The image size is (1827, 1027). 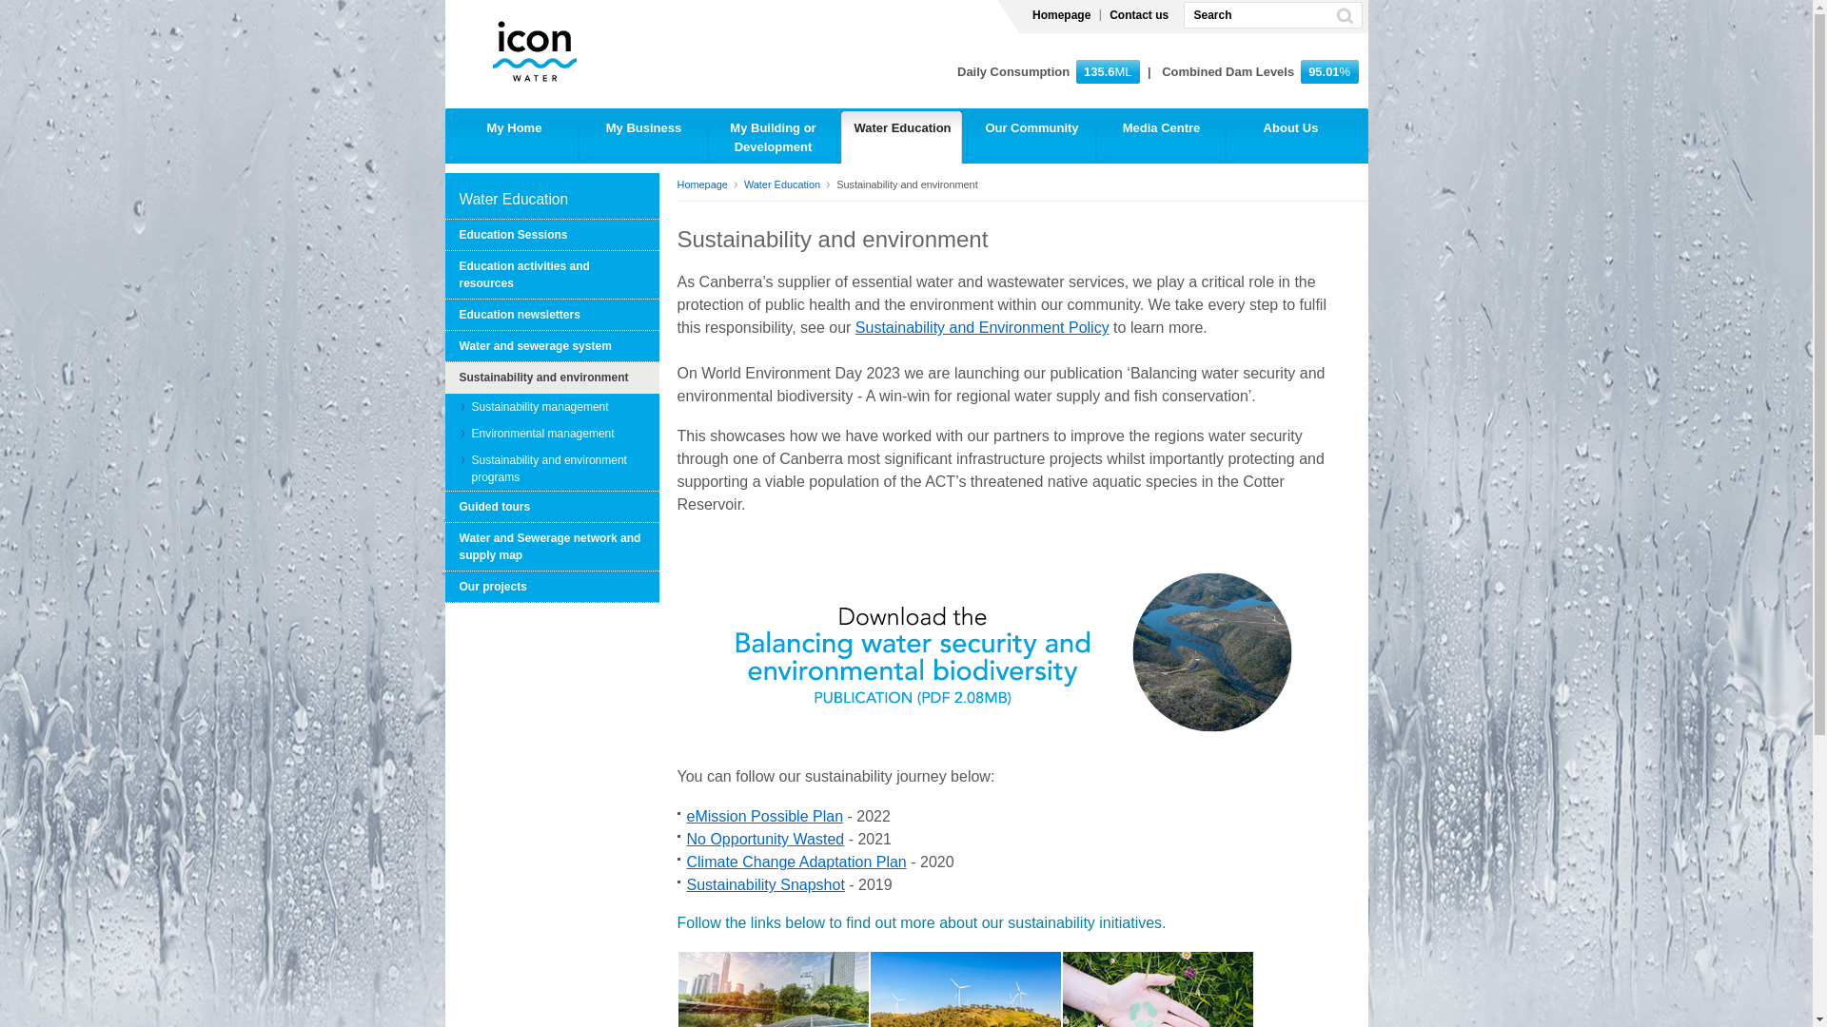 What do you see at coordinates (511, 137) in the screenshot?
I see `My Home` at bounding box center [511, 137].